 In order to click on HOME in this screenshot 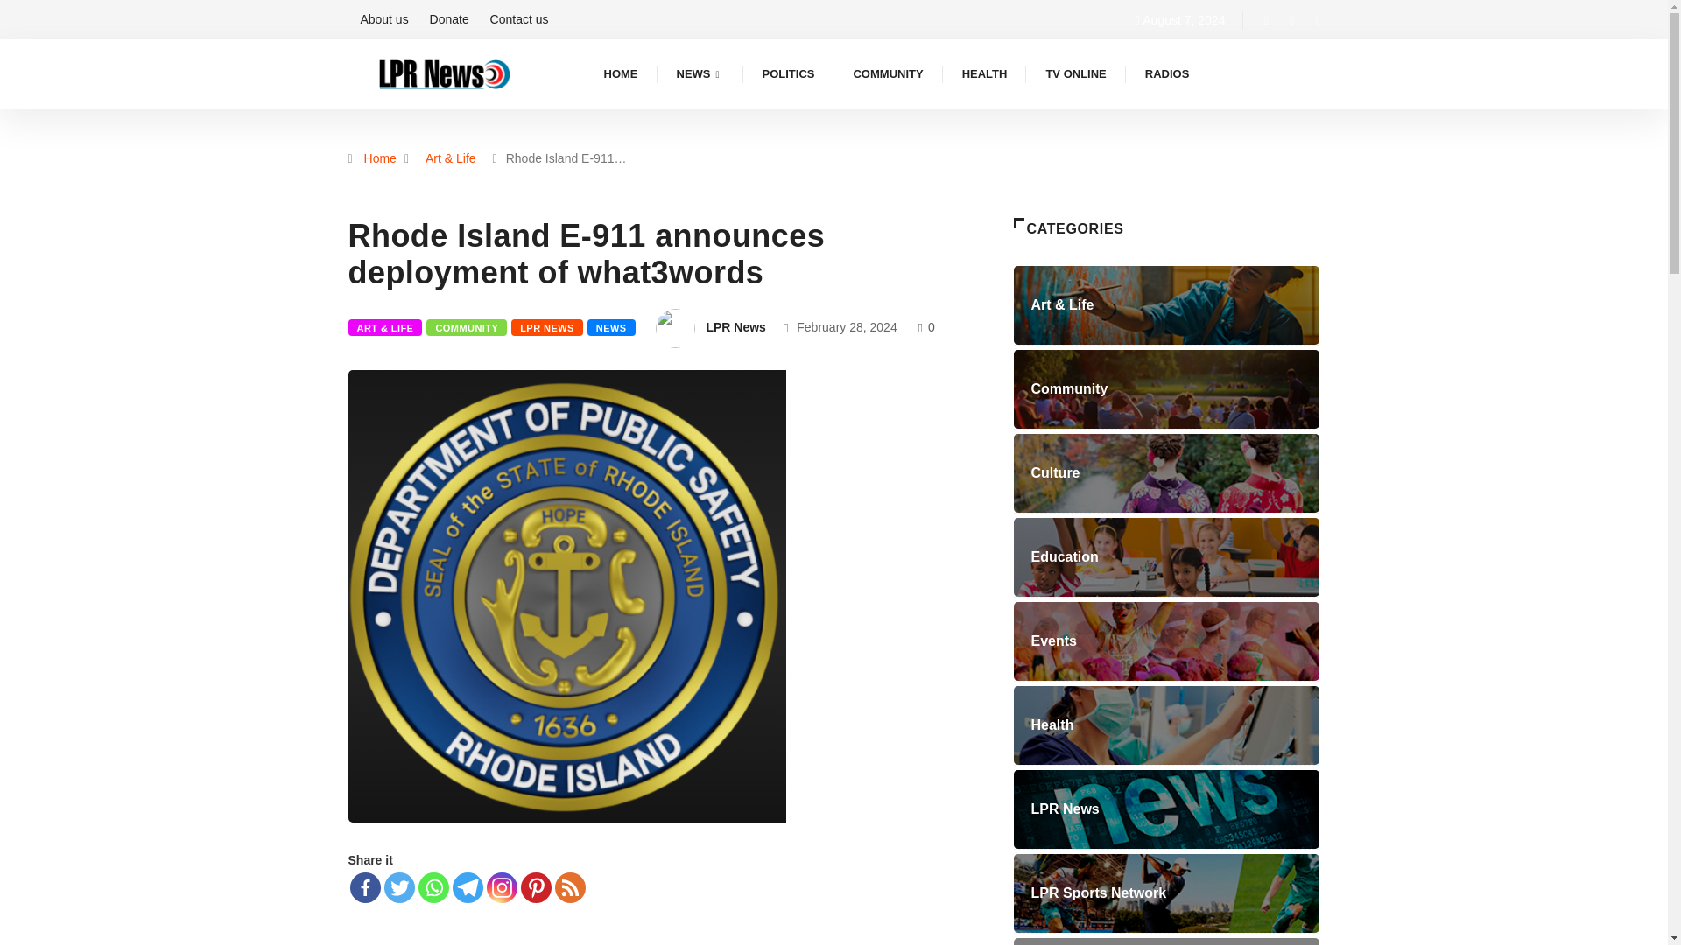, I will do `click(621, 74)`.